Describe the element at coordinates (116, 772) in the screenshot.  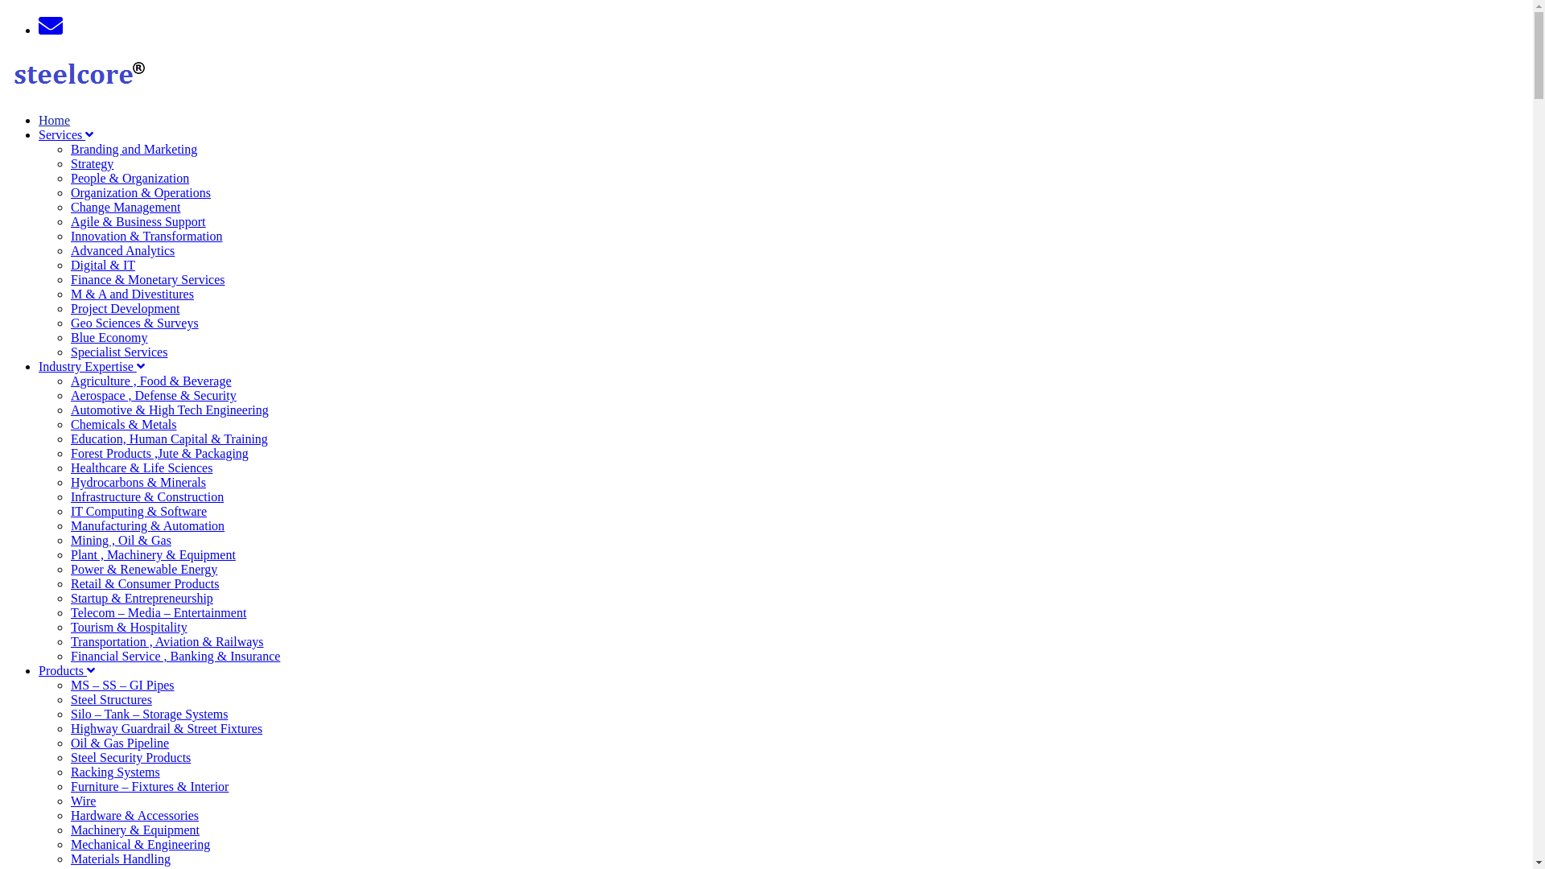
I see `Racking Systems` at that location.